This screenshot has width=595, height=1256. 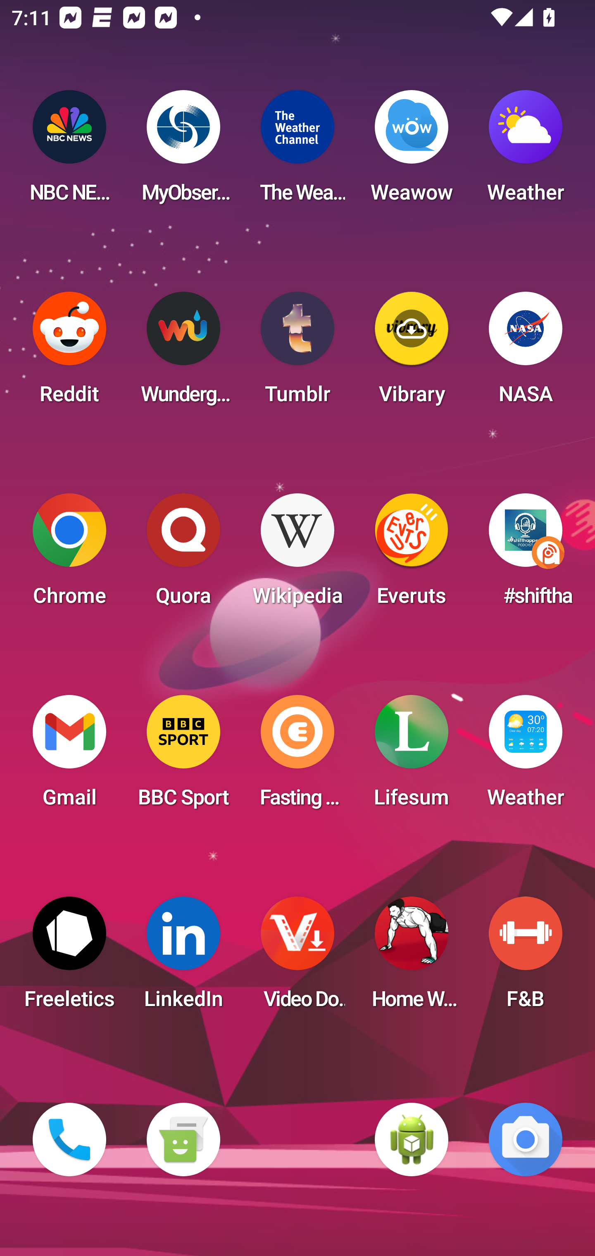 I want to click on Wunderground, so click(x=183, y=353).